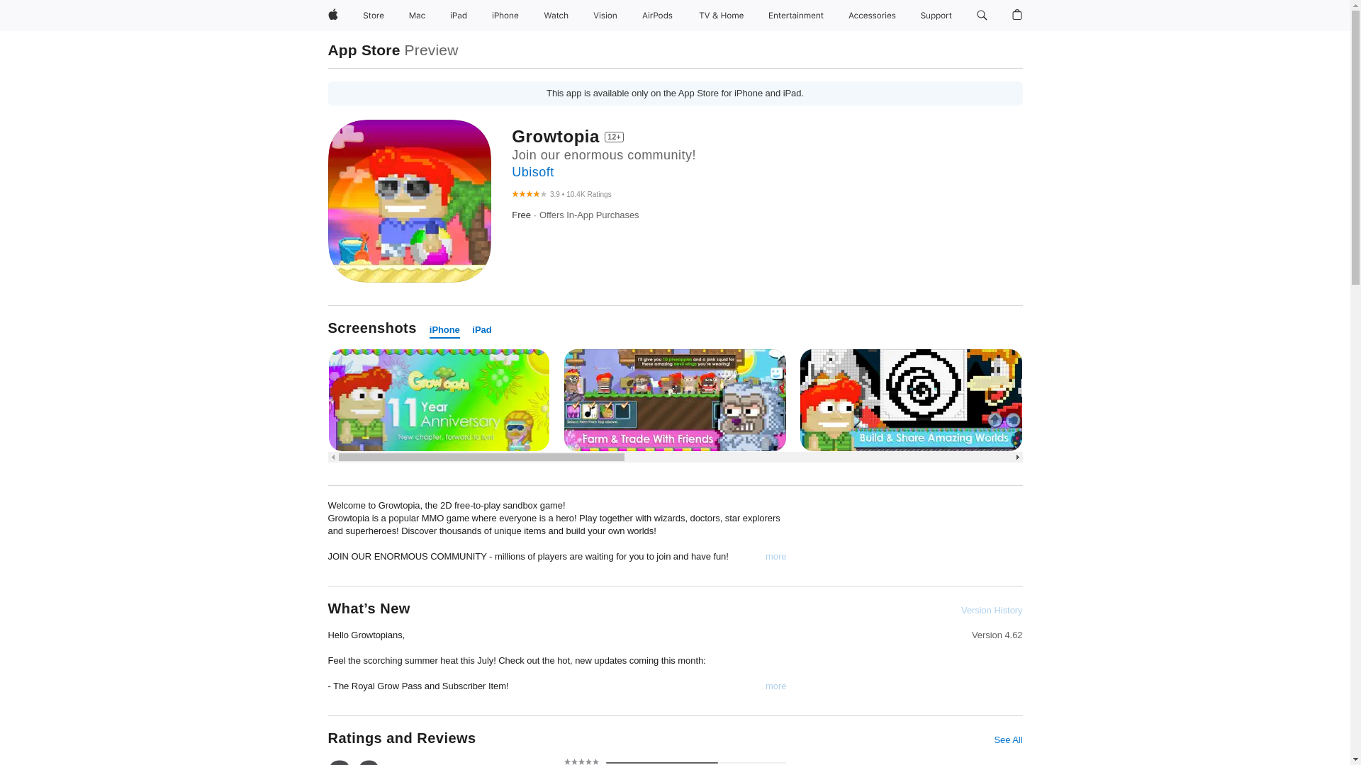 The width and height of the screenshot is (1361, 765). What do you see at coordinates (872, 16) in the screenshot?
I see `Accessories` at bounding box center [872, 16].